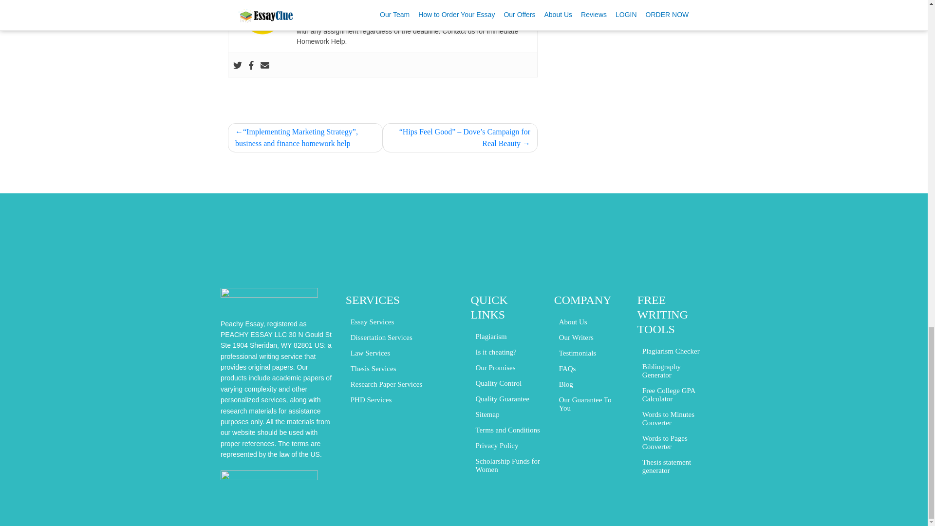  Describe the element at coordinates (491, 336) in the screenshot. I see `Plagiarism` at that location.